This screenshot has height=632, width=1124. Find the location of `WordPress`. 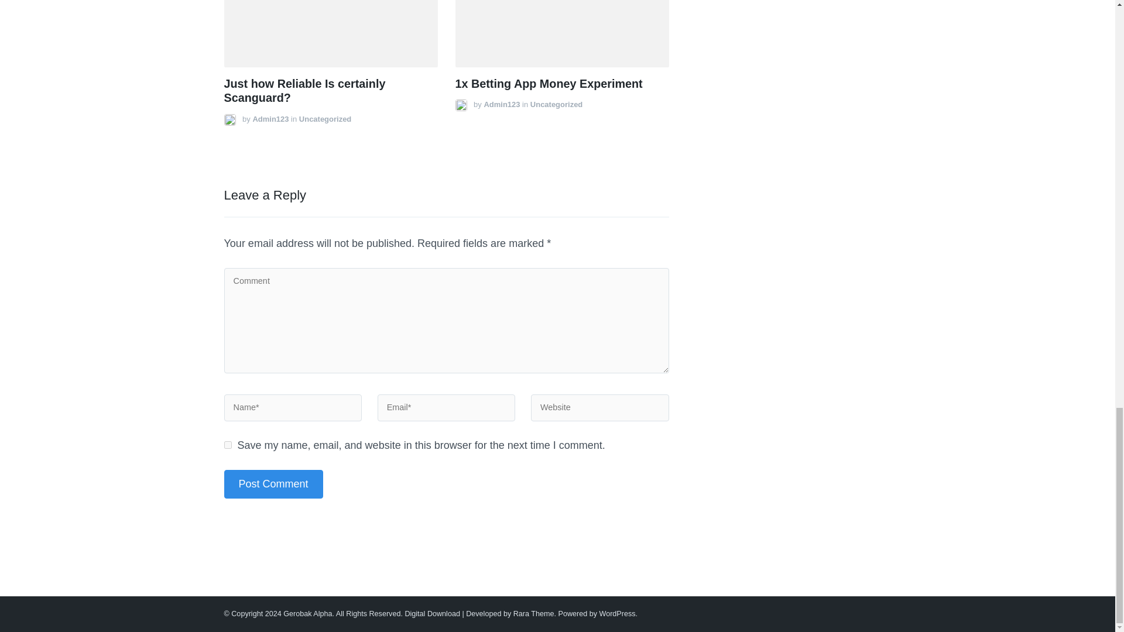

WordPress is located at coordinates (617, 614).